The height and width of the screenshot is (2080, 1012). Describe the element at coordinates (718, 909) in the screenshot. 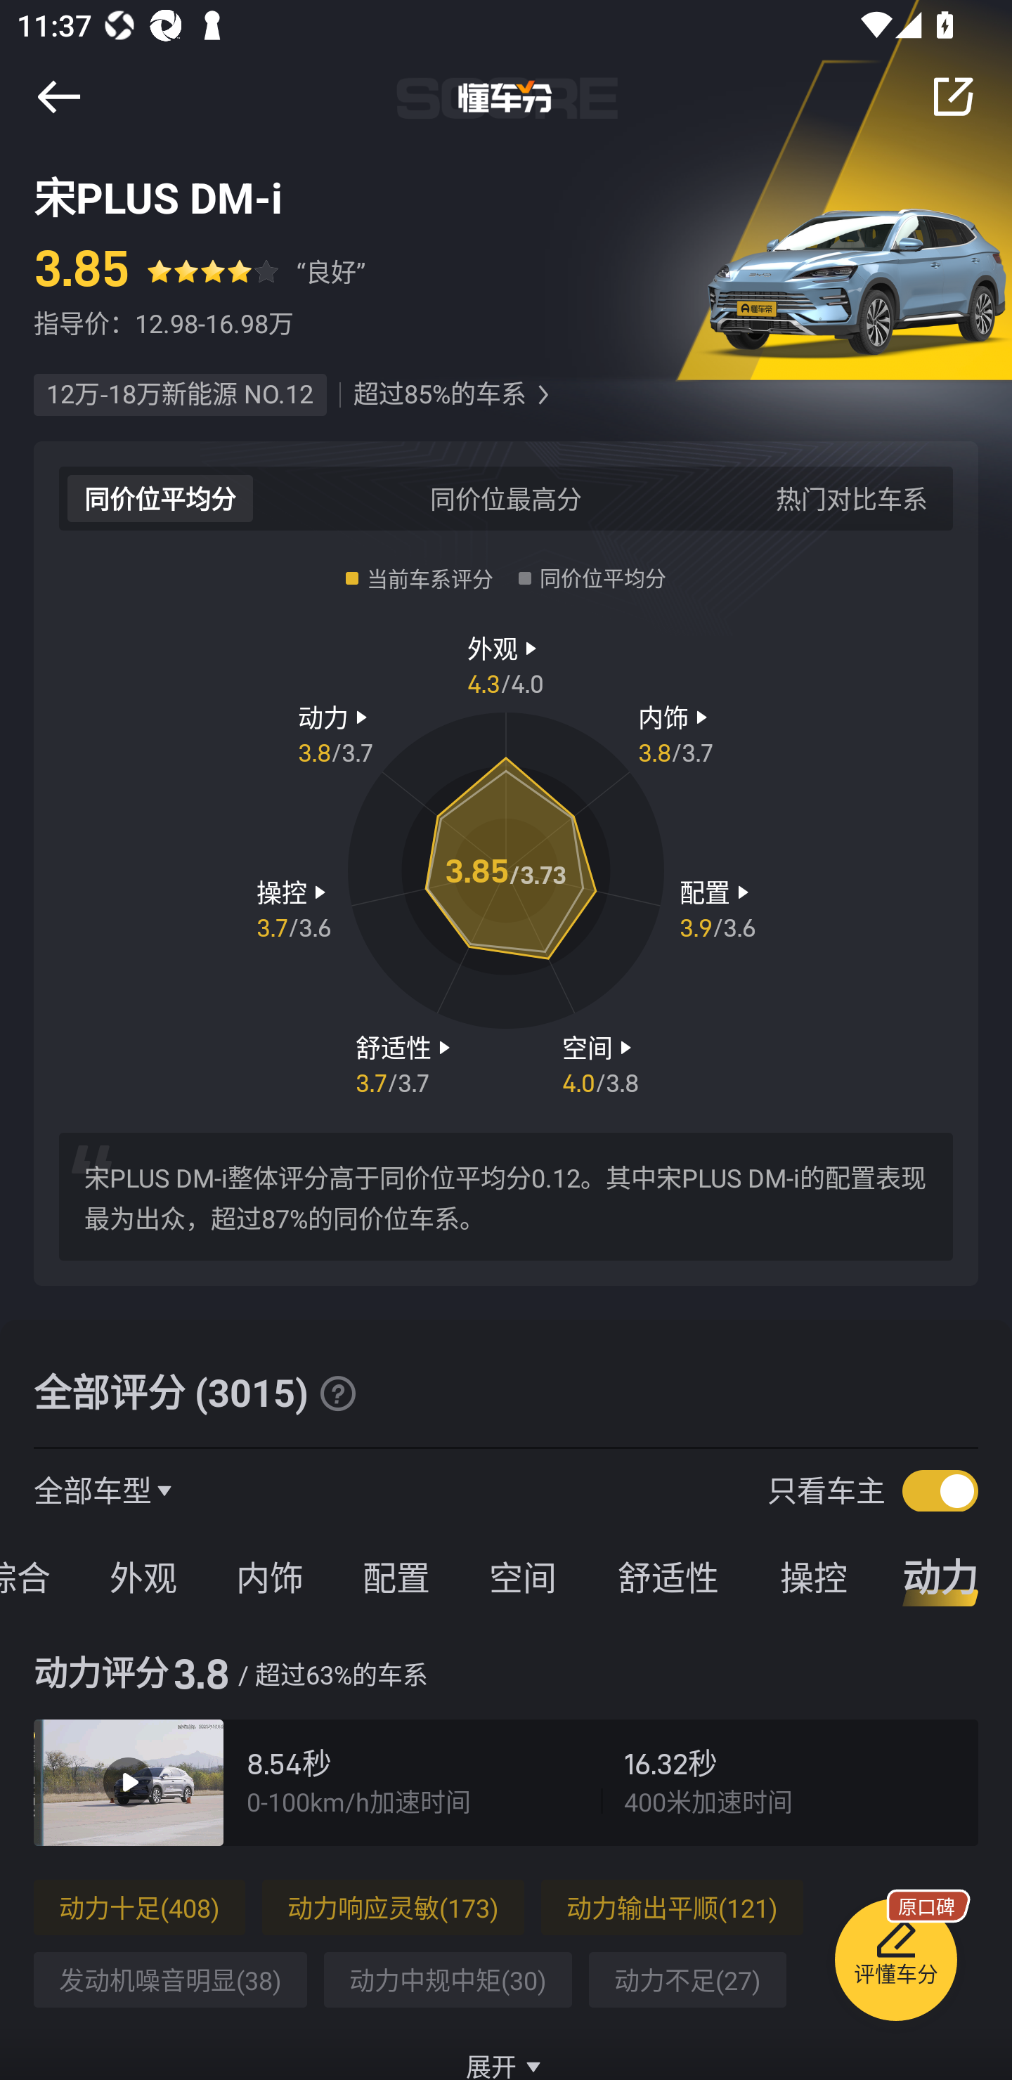

I see `配置  3.9 / 3.6` at that location.